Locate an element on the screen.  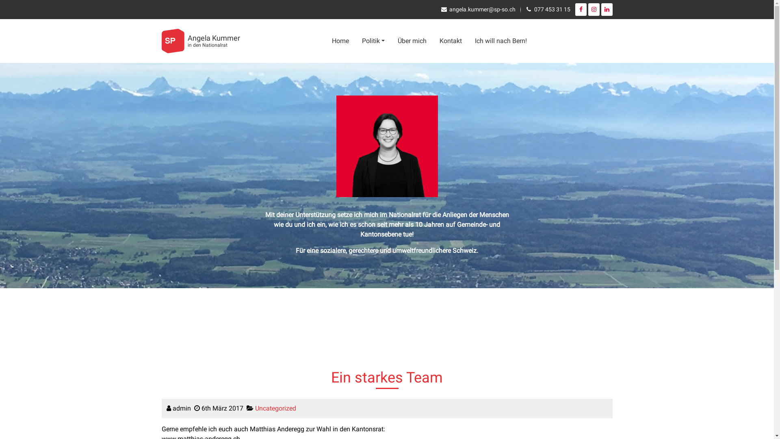
Uncategorized is located at coordinates (275, 408).